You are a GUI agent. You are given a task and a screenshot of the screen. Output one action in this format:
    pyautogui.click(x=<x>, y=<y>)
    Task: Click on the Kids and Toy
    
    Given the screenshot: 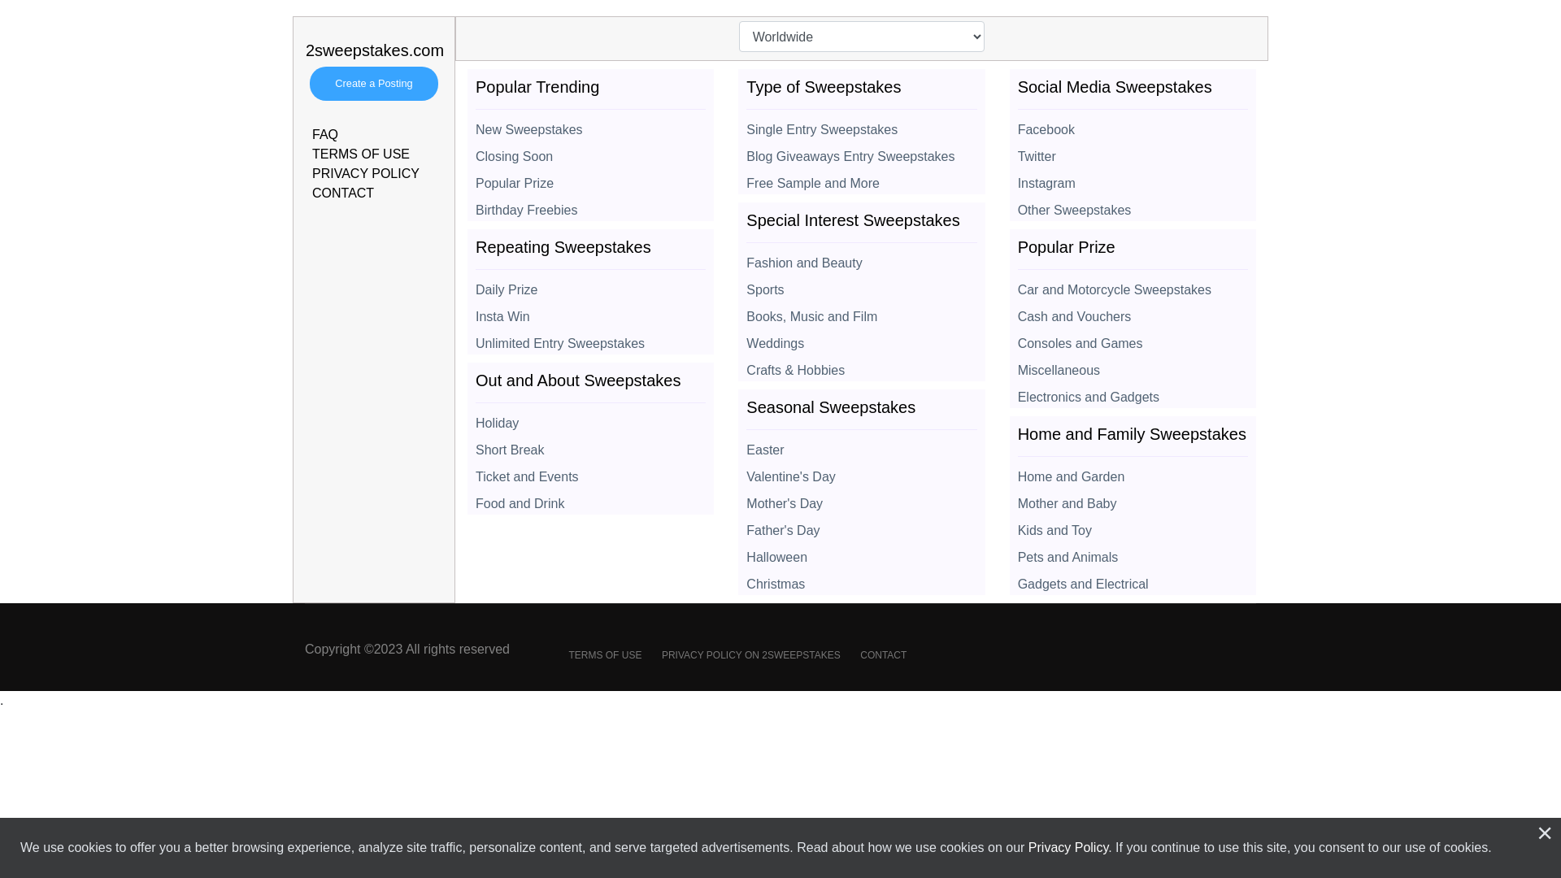 What is the action you would take?
    pyautogui.click(x=1133, y=526)
    